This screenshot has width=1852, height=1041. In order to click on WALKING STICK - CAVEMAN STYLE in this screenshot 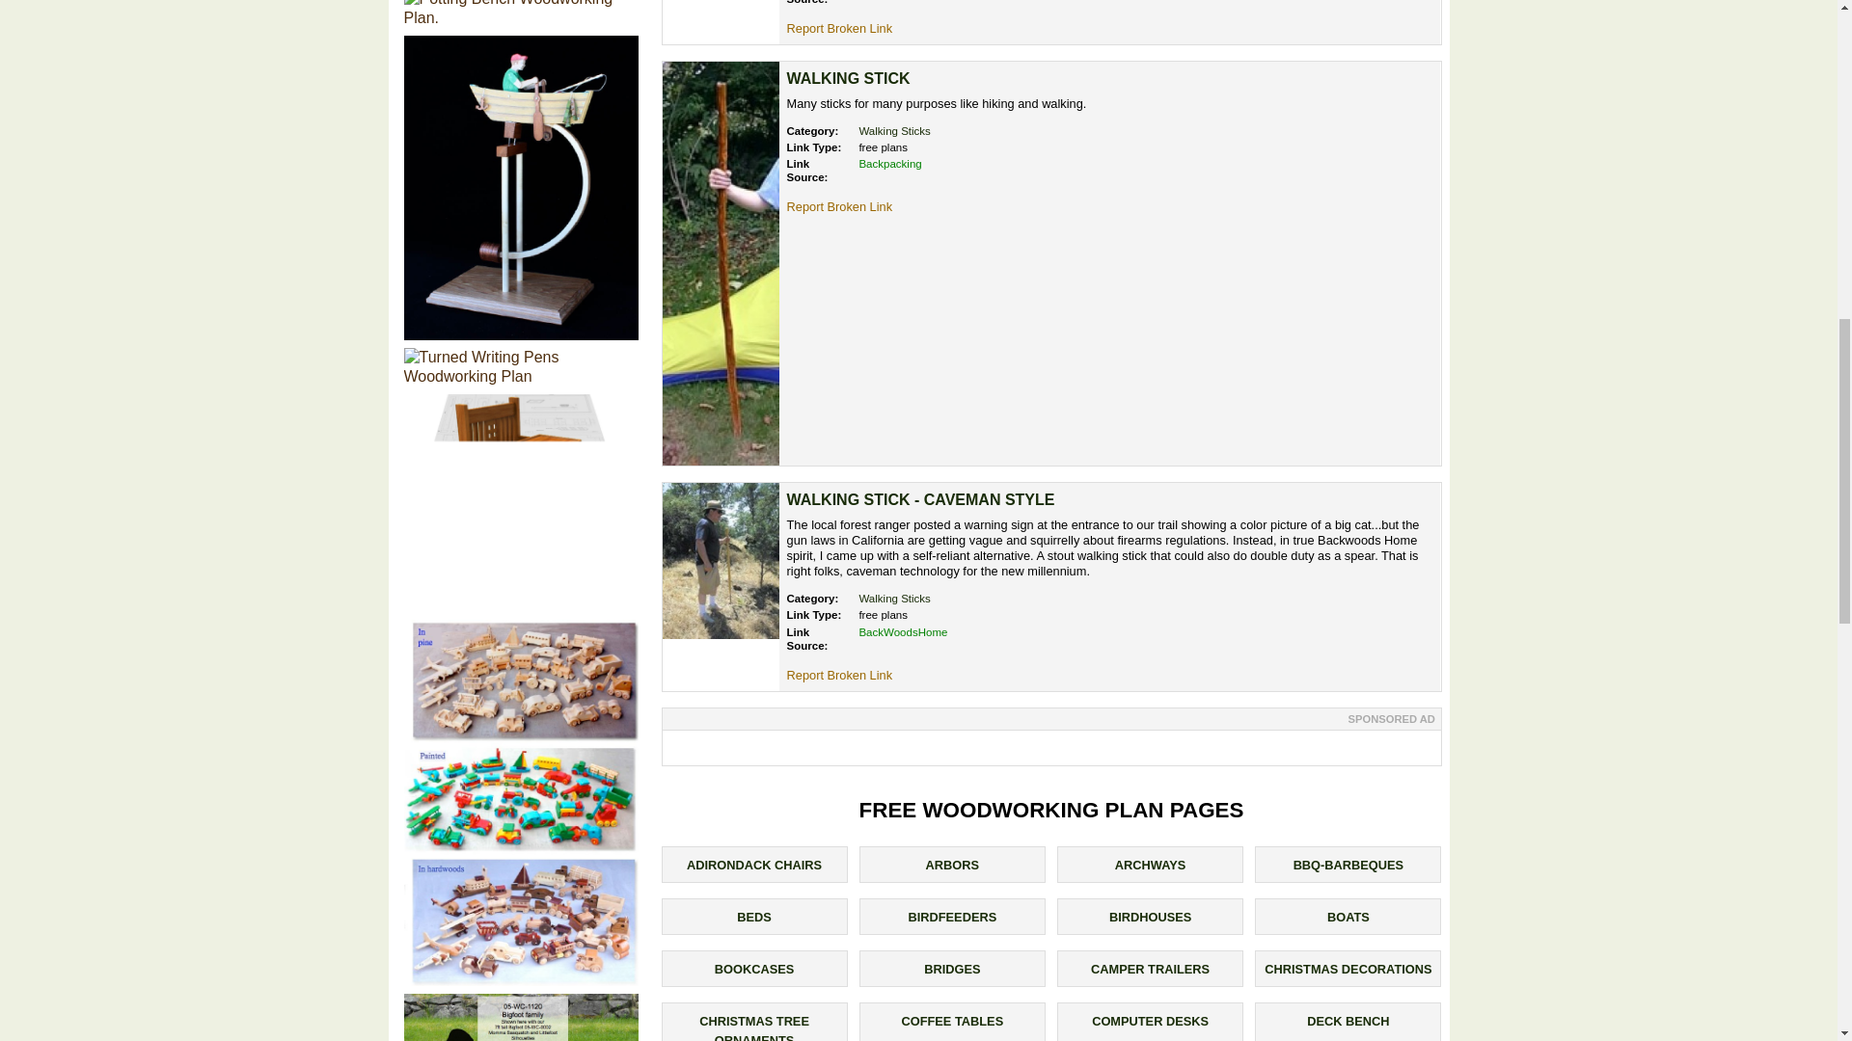, I will do `click(921, 499)`.